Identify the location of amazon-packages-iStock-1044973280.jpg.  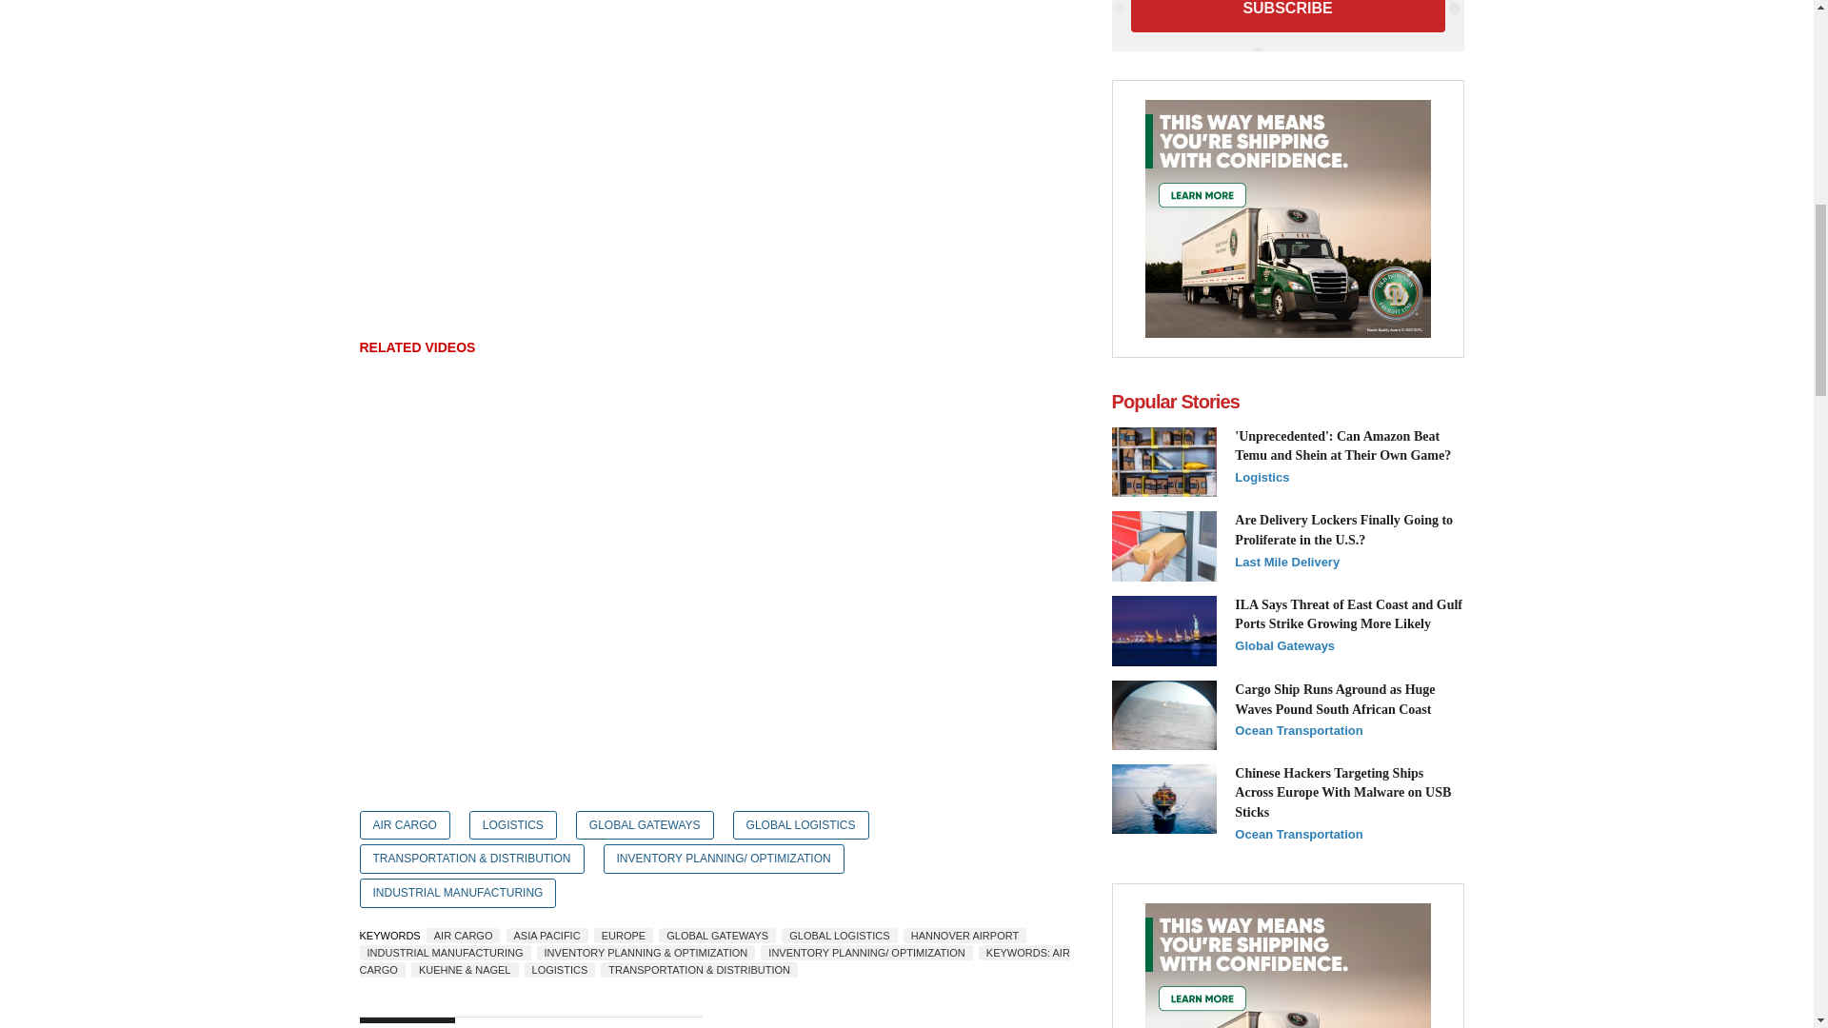
(1163, 463).